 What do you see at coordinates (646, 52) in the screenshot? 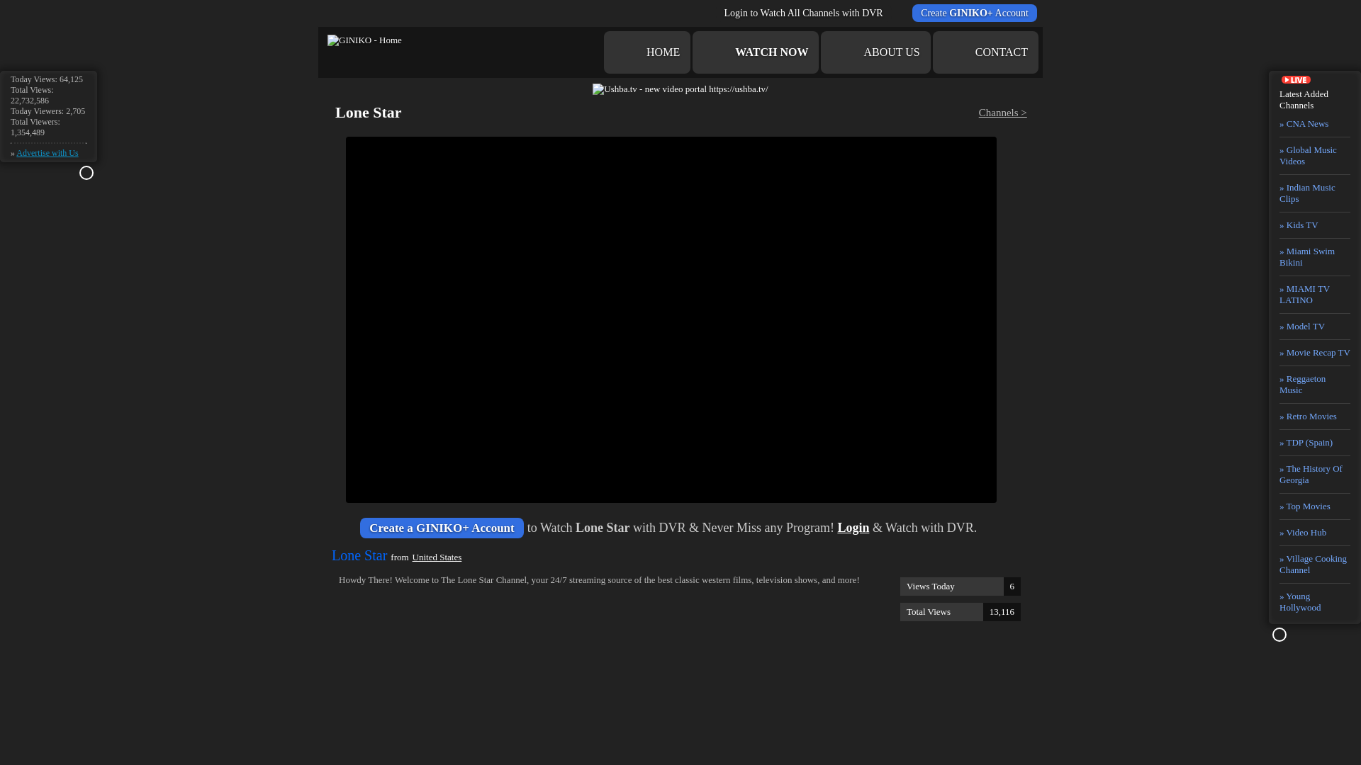
I see `Advertise with Us` at bounding box center [646, 52].